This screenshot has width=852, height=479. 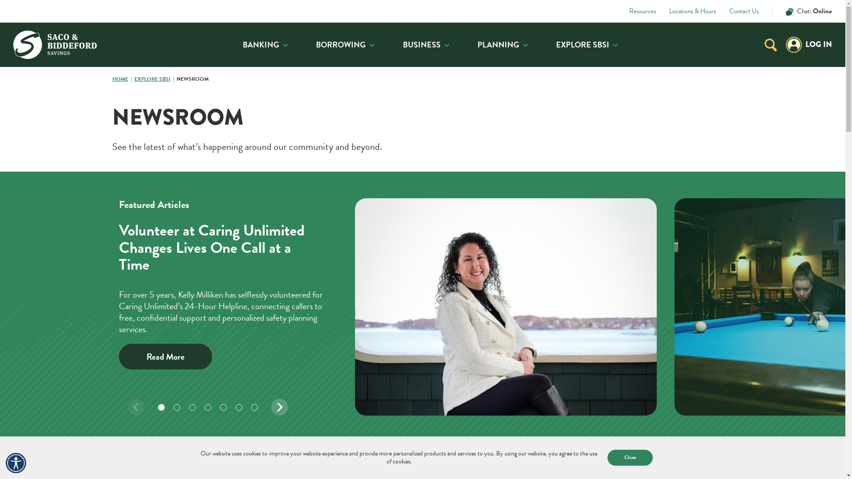 I want to click on Search, so click(x=367, y=147).